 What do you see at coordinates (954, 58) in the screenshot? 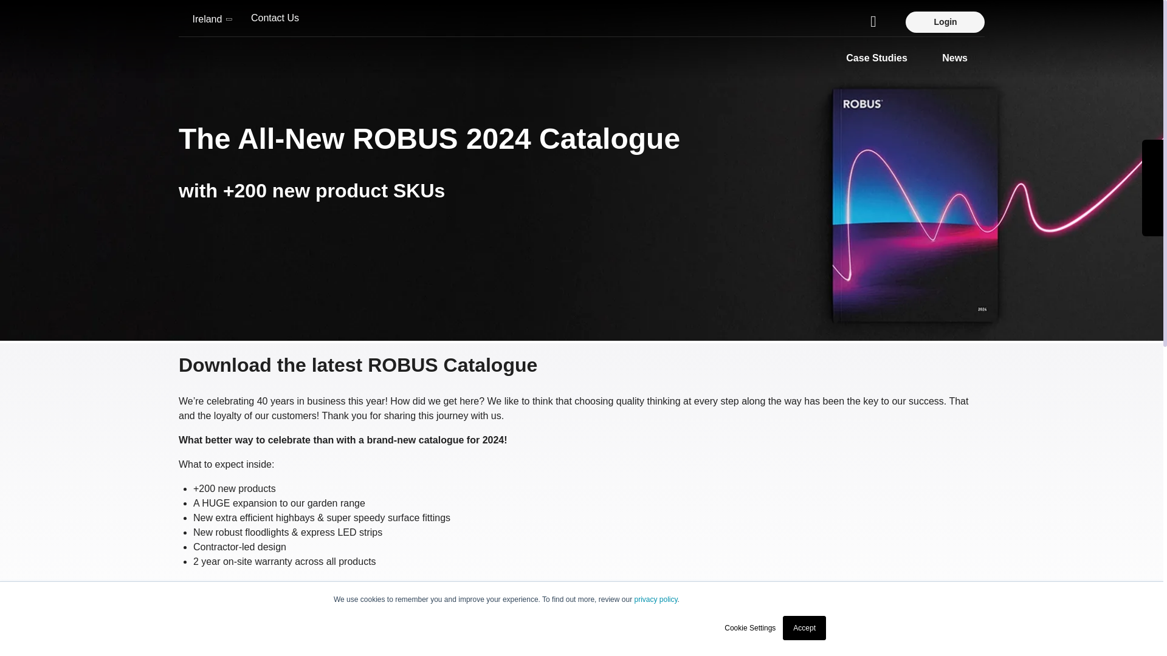
I see `News` at bounding box center [954, 58].